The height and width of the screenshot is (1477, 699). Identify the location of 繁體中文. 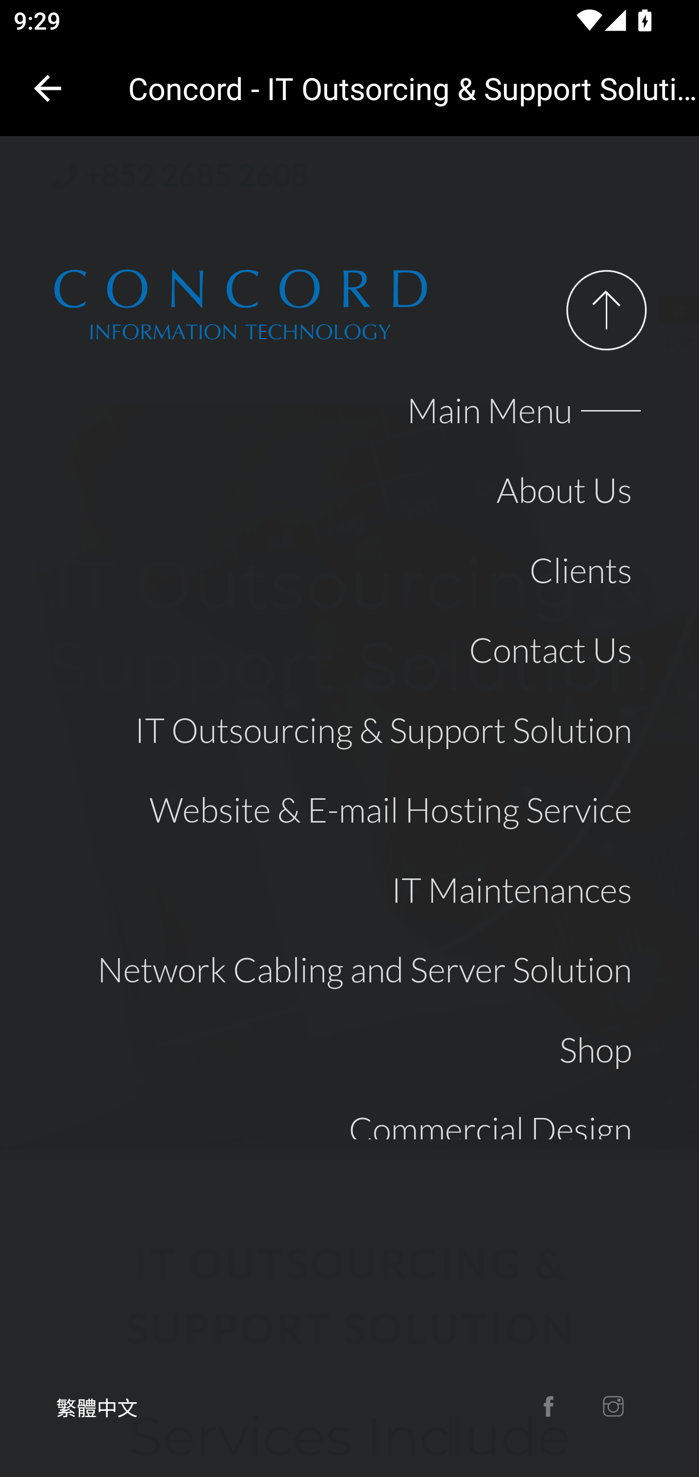
(97, 1407).